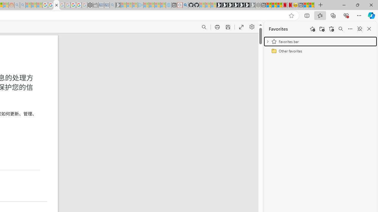  I want to click on Print (Ctrl+P), so click(217, 27).